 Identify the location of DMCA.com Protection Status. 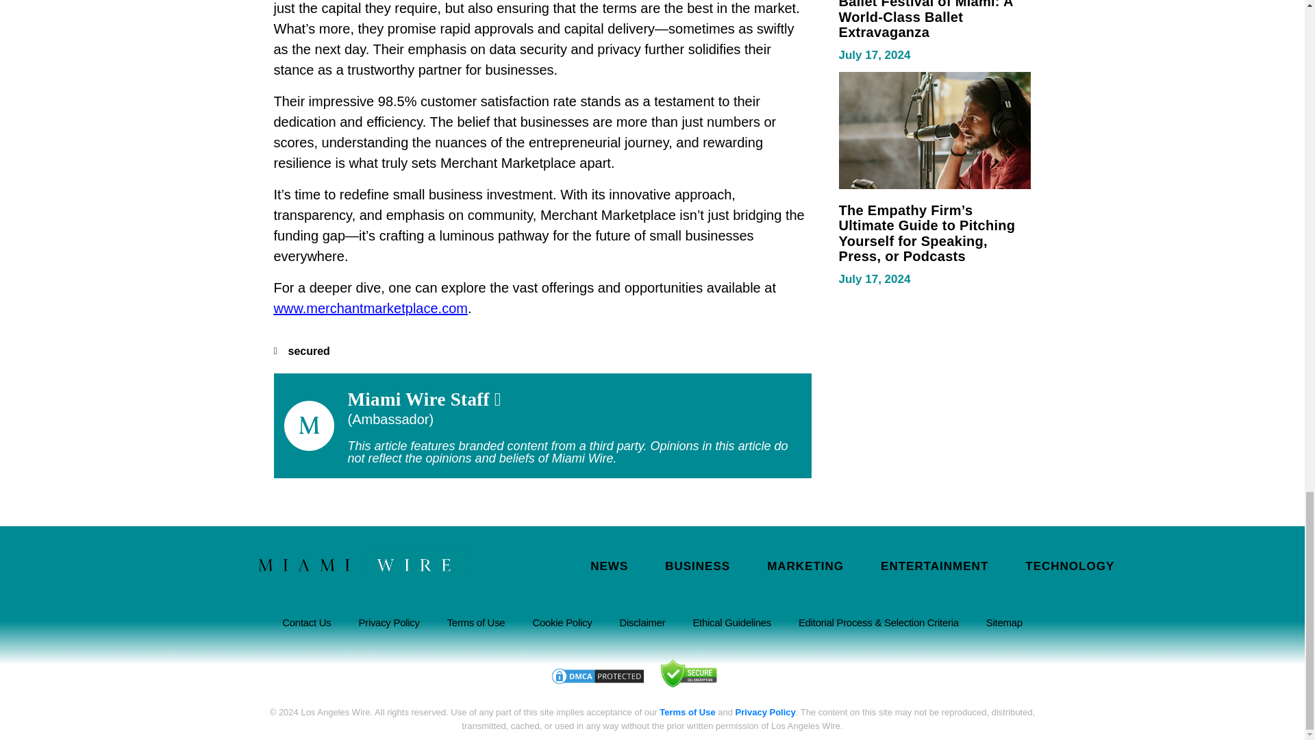
(597, 675).